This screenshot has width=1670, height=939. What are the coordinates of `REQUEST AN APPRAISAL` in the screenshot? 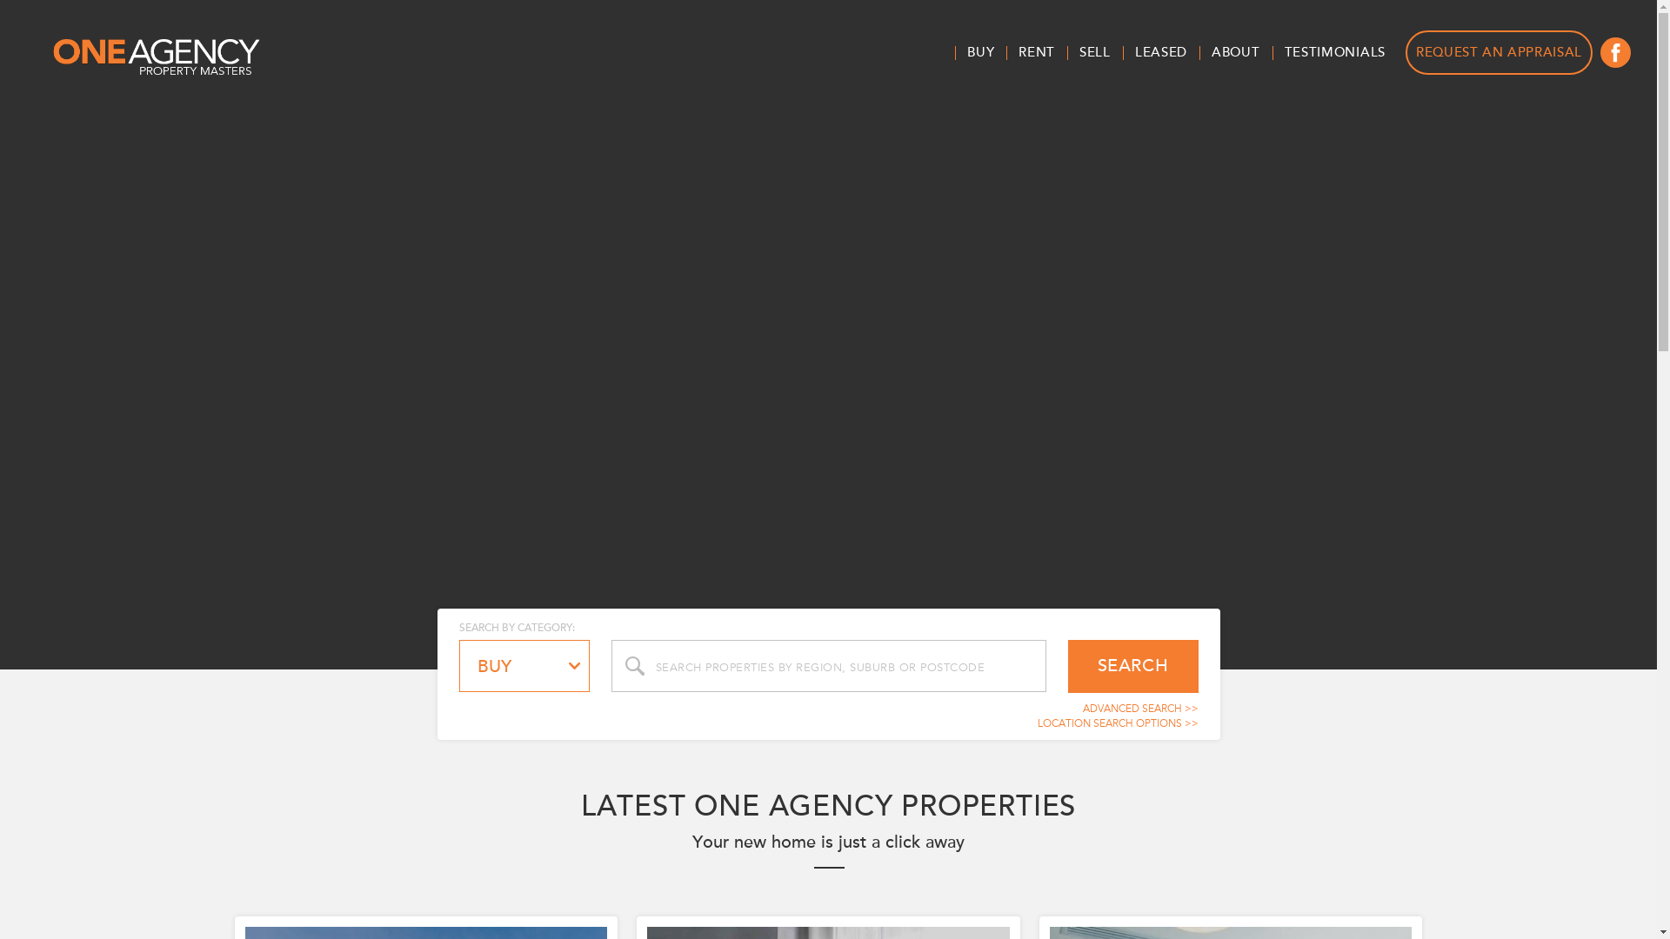 It's located at (1500, 52).